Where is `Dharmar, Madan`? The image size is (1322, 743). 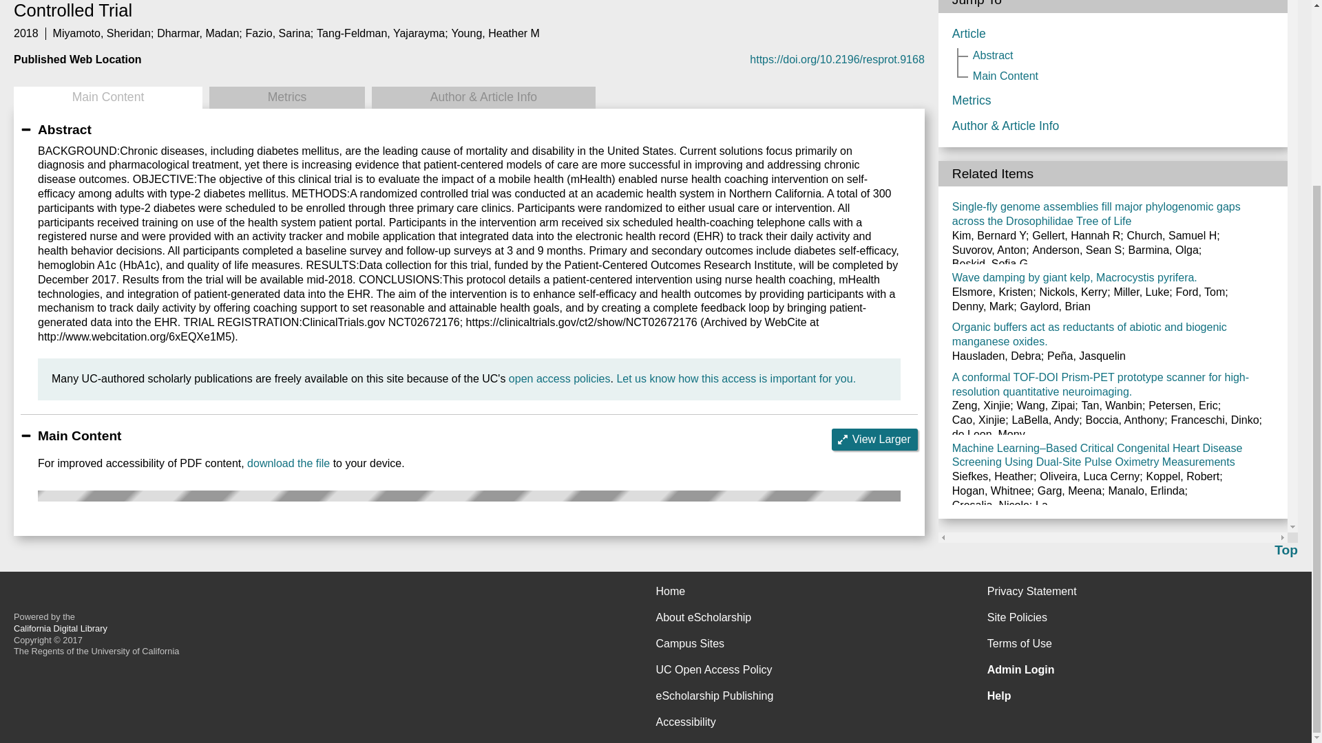
Dharmar, Madan is located at coordinates (198, 33).